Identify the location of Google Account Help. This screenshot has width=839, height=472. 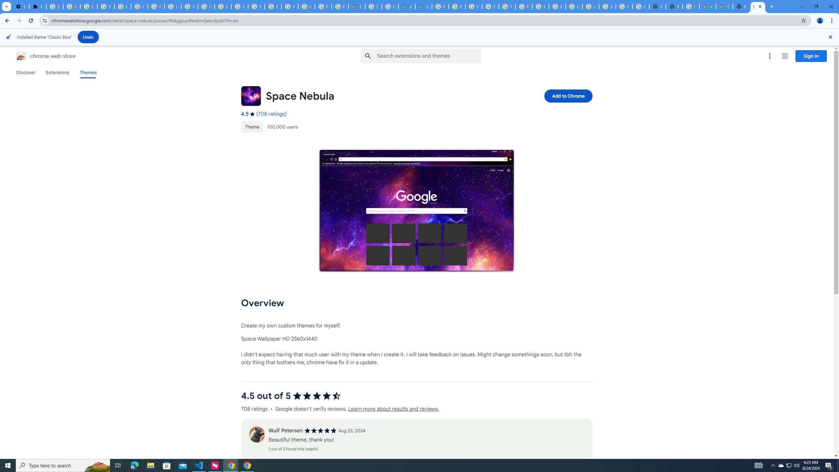
(140, 7).